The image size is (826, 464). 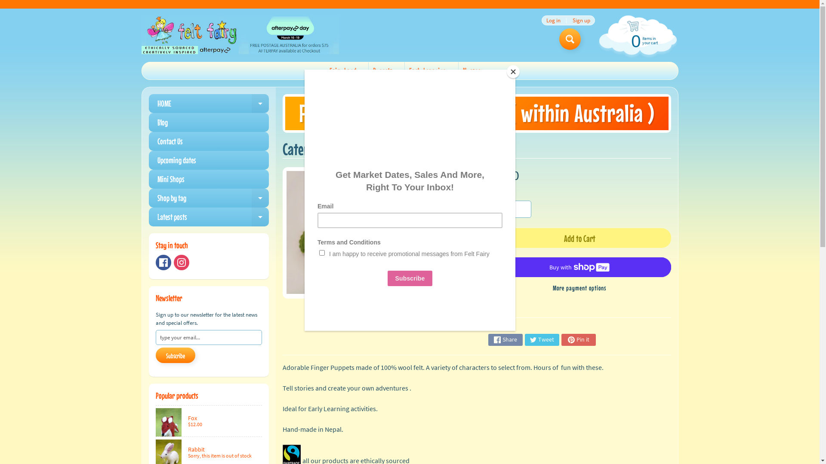 What do you see at coordinates (579, 288) in the screenshot?
I see `More payment options` at bounding box center [579, 288].